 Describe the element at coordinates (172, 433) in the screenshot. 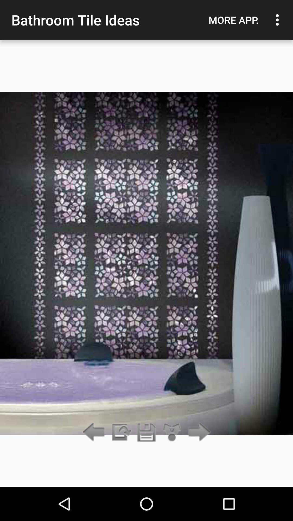

I see `share` at that location.